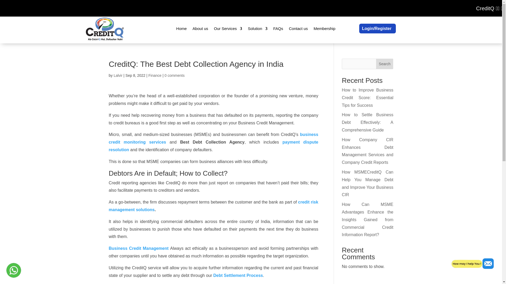  I want to click on FAQs, so click(278, 28).